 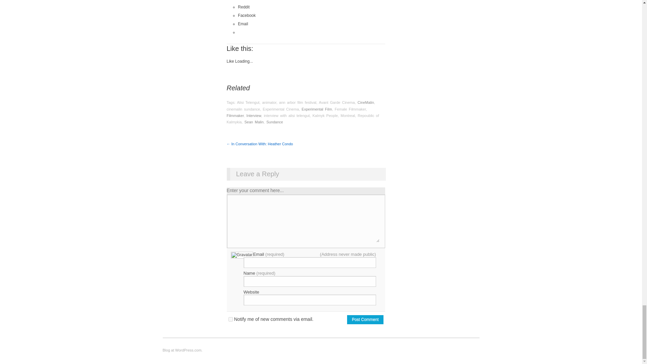 What do you see at coordinates (230, 319) in the screenshot?
I see `subscribe` at bounding box center [230, 319].